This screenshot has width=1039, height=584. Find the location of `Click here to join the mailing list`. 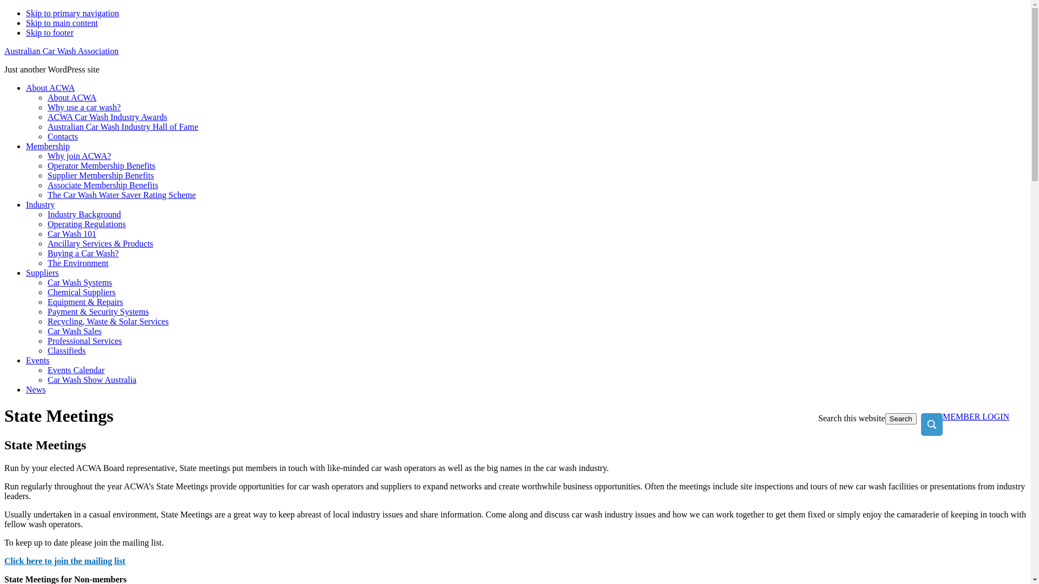

Click here to join the mailing list is located at coordinates (65, 561).